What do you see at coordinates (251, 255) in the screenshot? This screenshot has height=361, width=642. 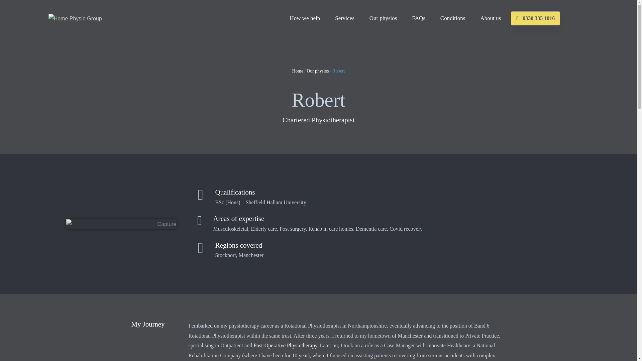 I see `Manchester` at bounding box center [251, 255].